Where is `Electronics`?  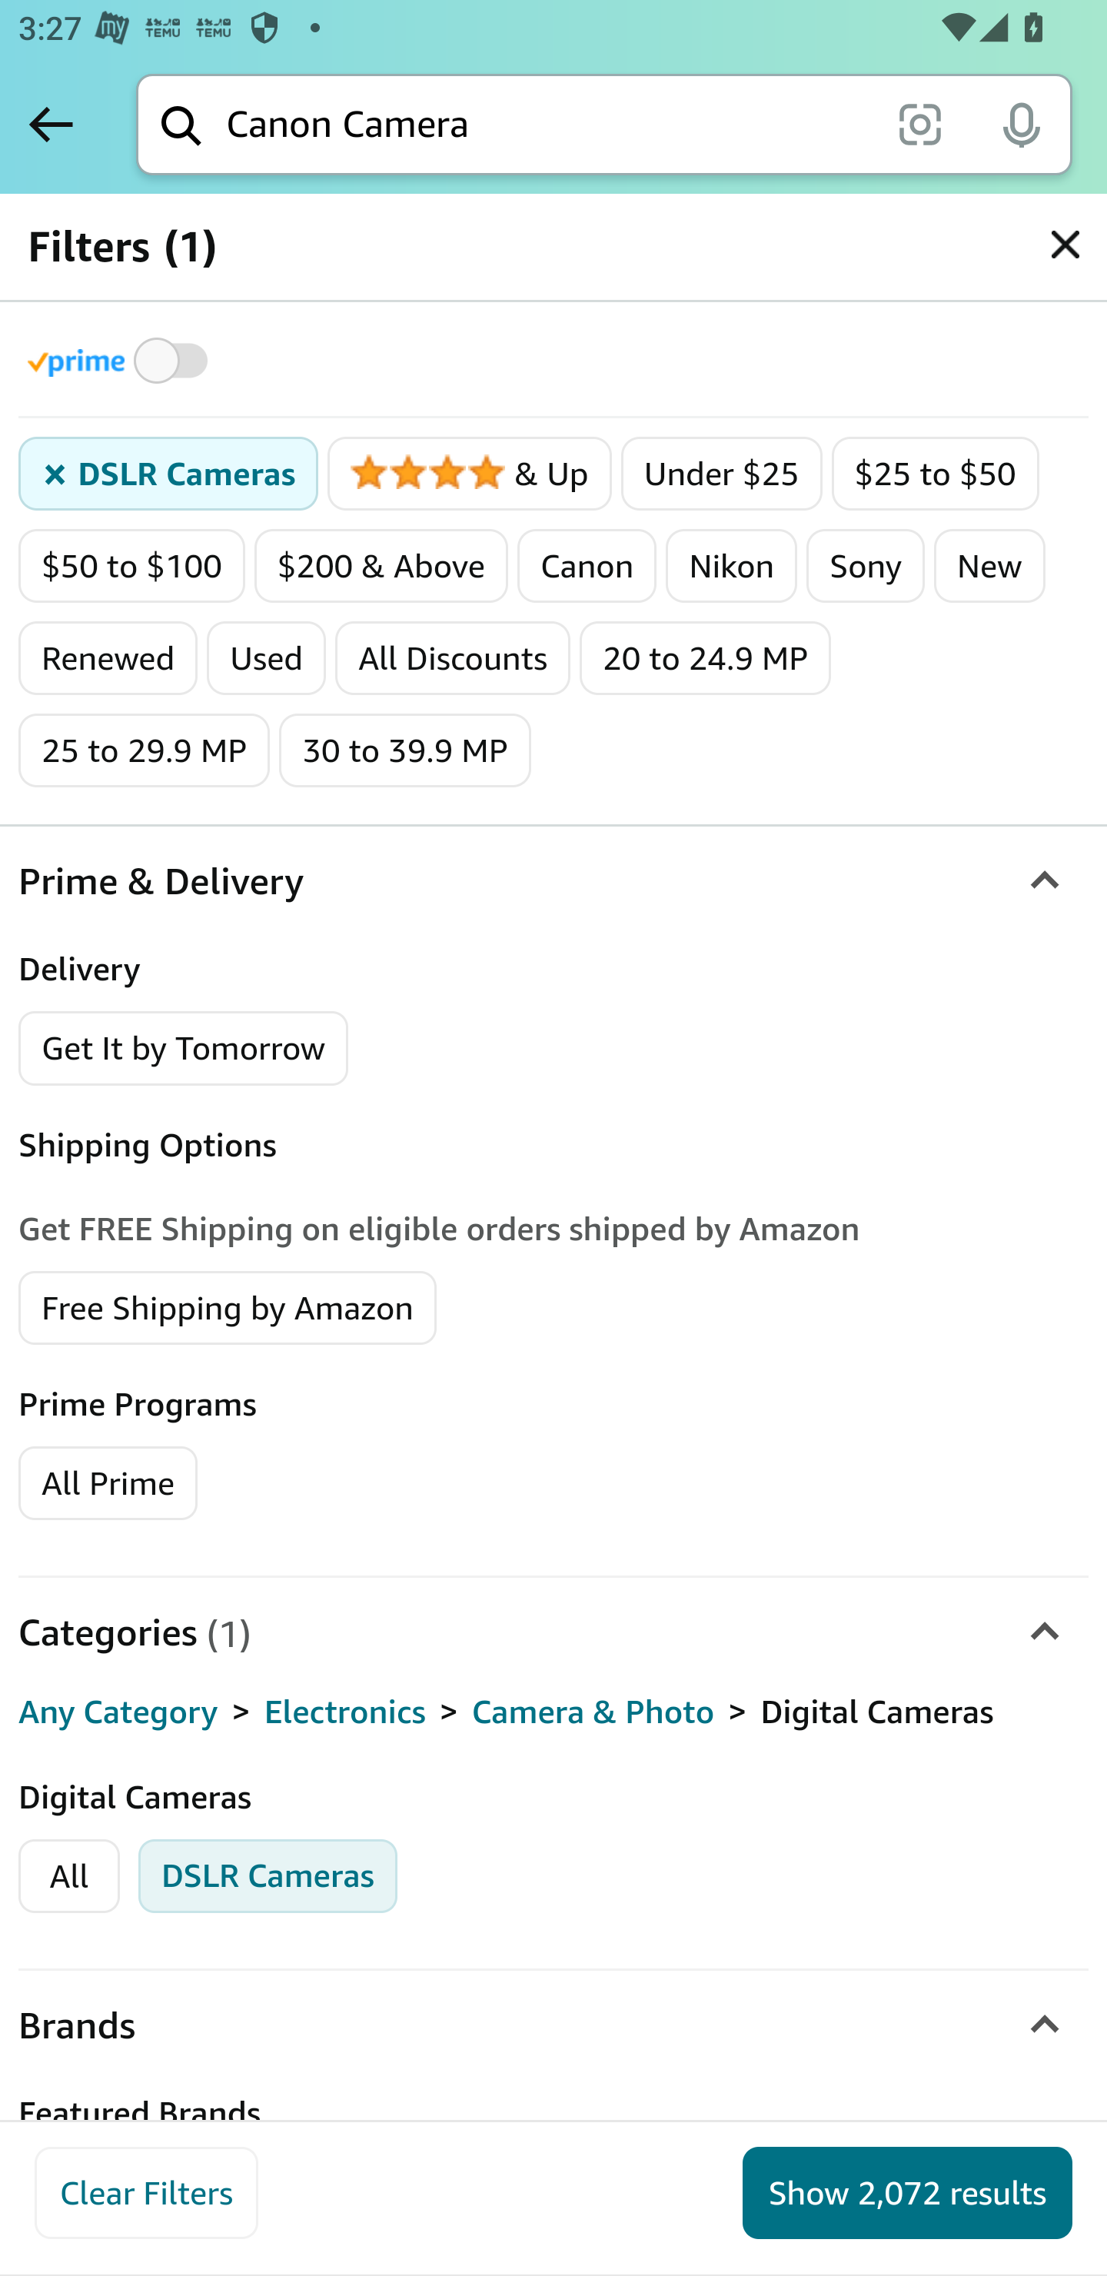
Electronics is located at coordinates (344, 1712).